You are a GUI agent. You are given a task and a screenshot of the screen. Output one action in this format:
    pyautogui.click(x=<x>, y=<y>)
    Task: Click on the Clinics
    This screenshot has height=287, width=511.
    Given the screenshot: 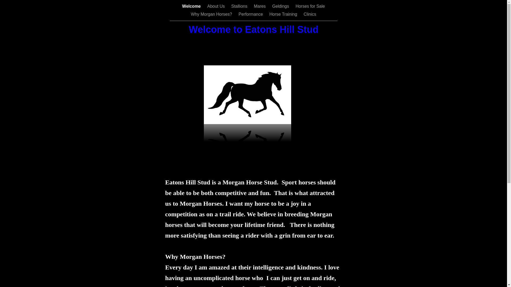 What is the action you would take?
    pyautogui.click(x=310, y=14)
    